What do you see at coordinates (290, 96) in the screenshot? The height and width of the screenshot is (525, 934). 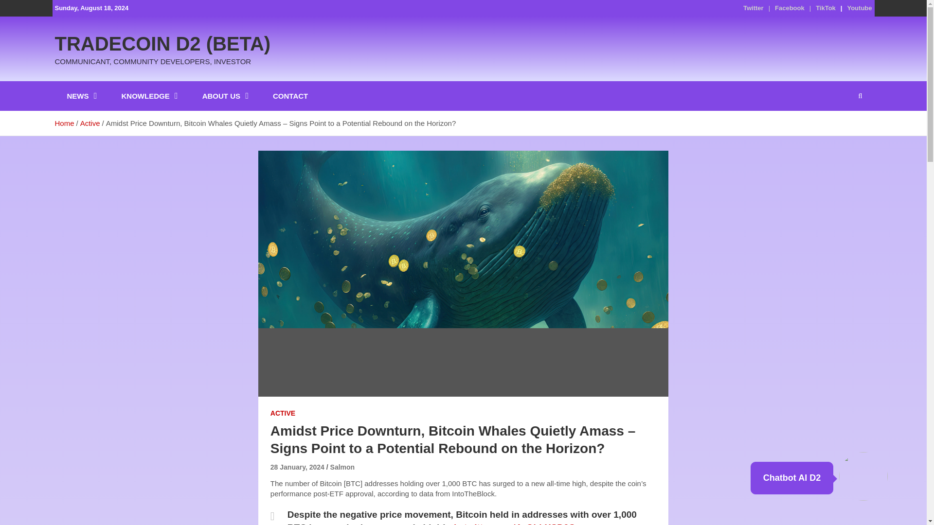 I see `CONTACT` at bounding box center [290, 96].